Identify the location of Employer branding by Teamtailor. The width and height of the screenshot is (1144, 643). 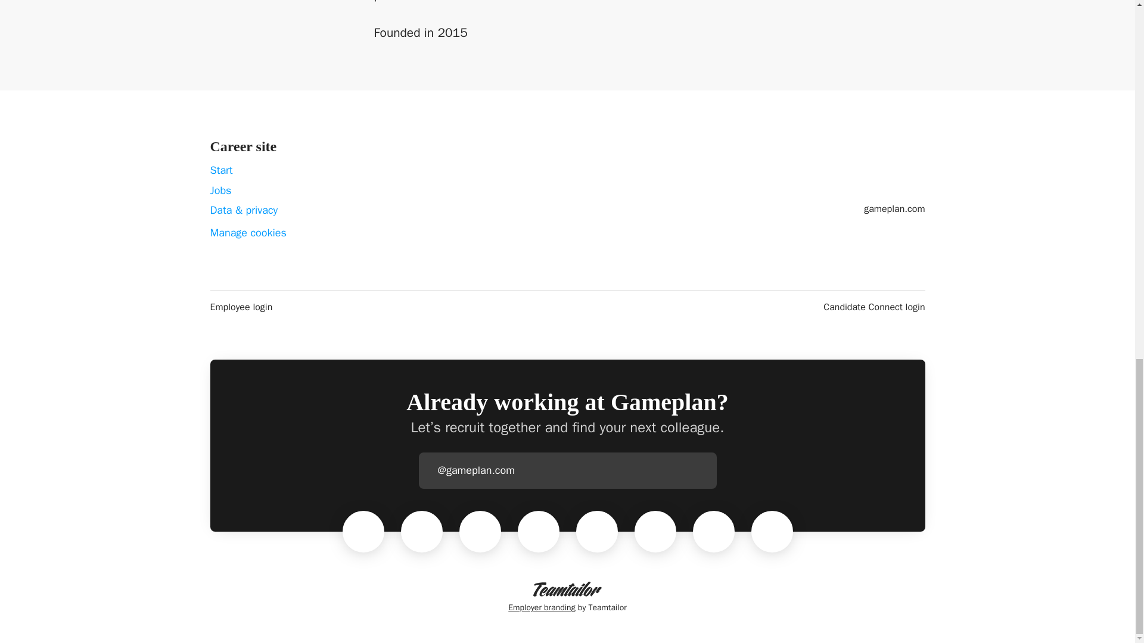
(567, 598).